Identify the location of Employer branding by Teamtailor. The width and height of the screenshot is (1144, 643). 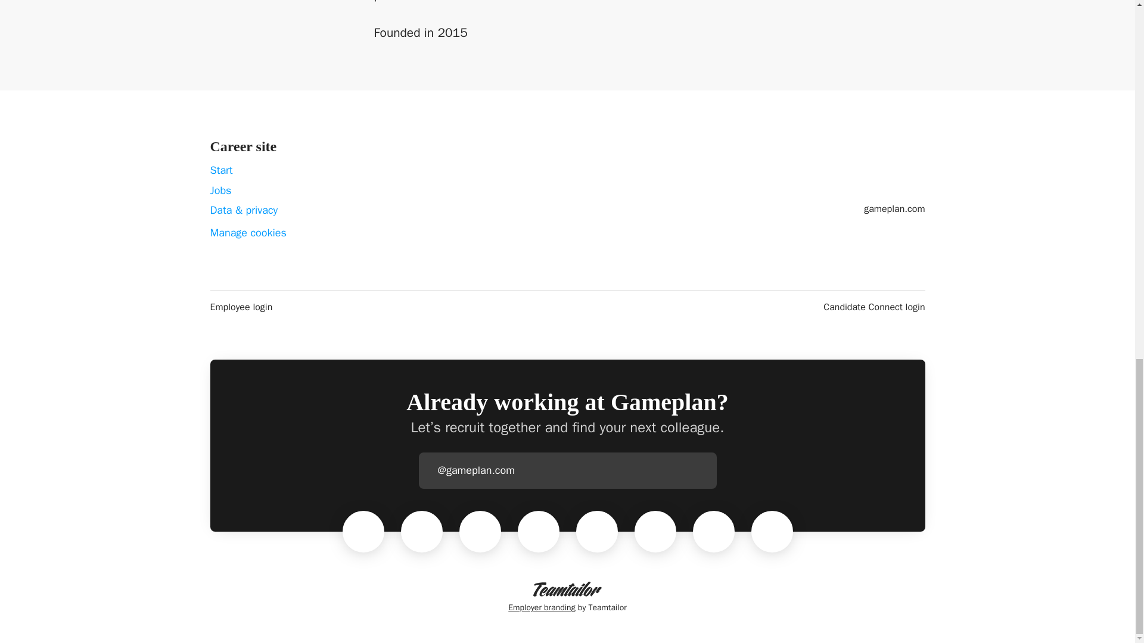
(567, 598).